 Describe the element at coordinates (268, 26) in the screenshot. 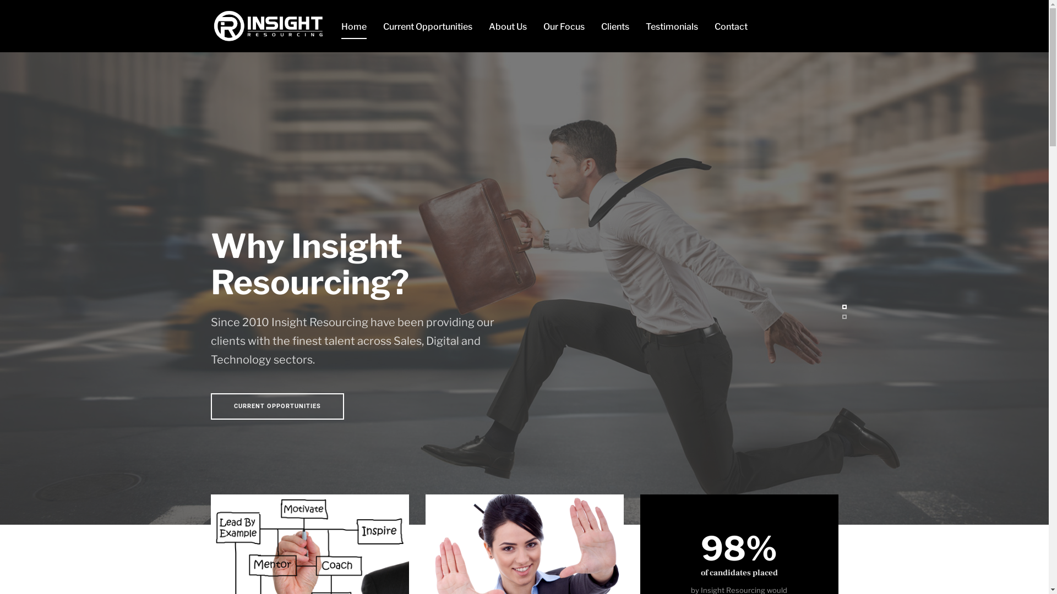

I see `Insight Resourcing` at that location.